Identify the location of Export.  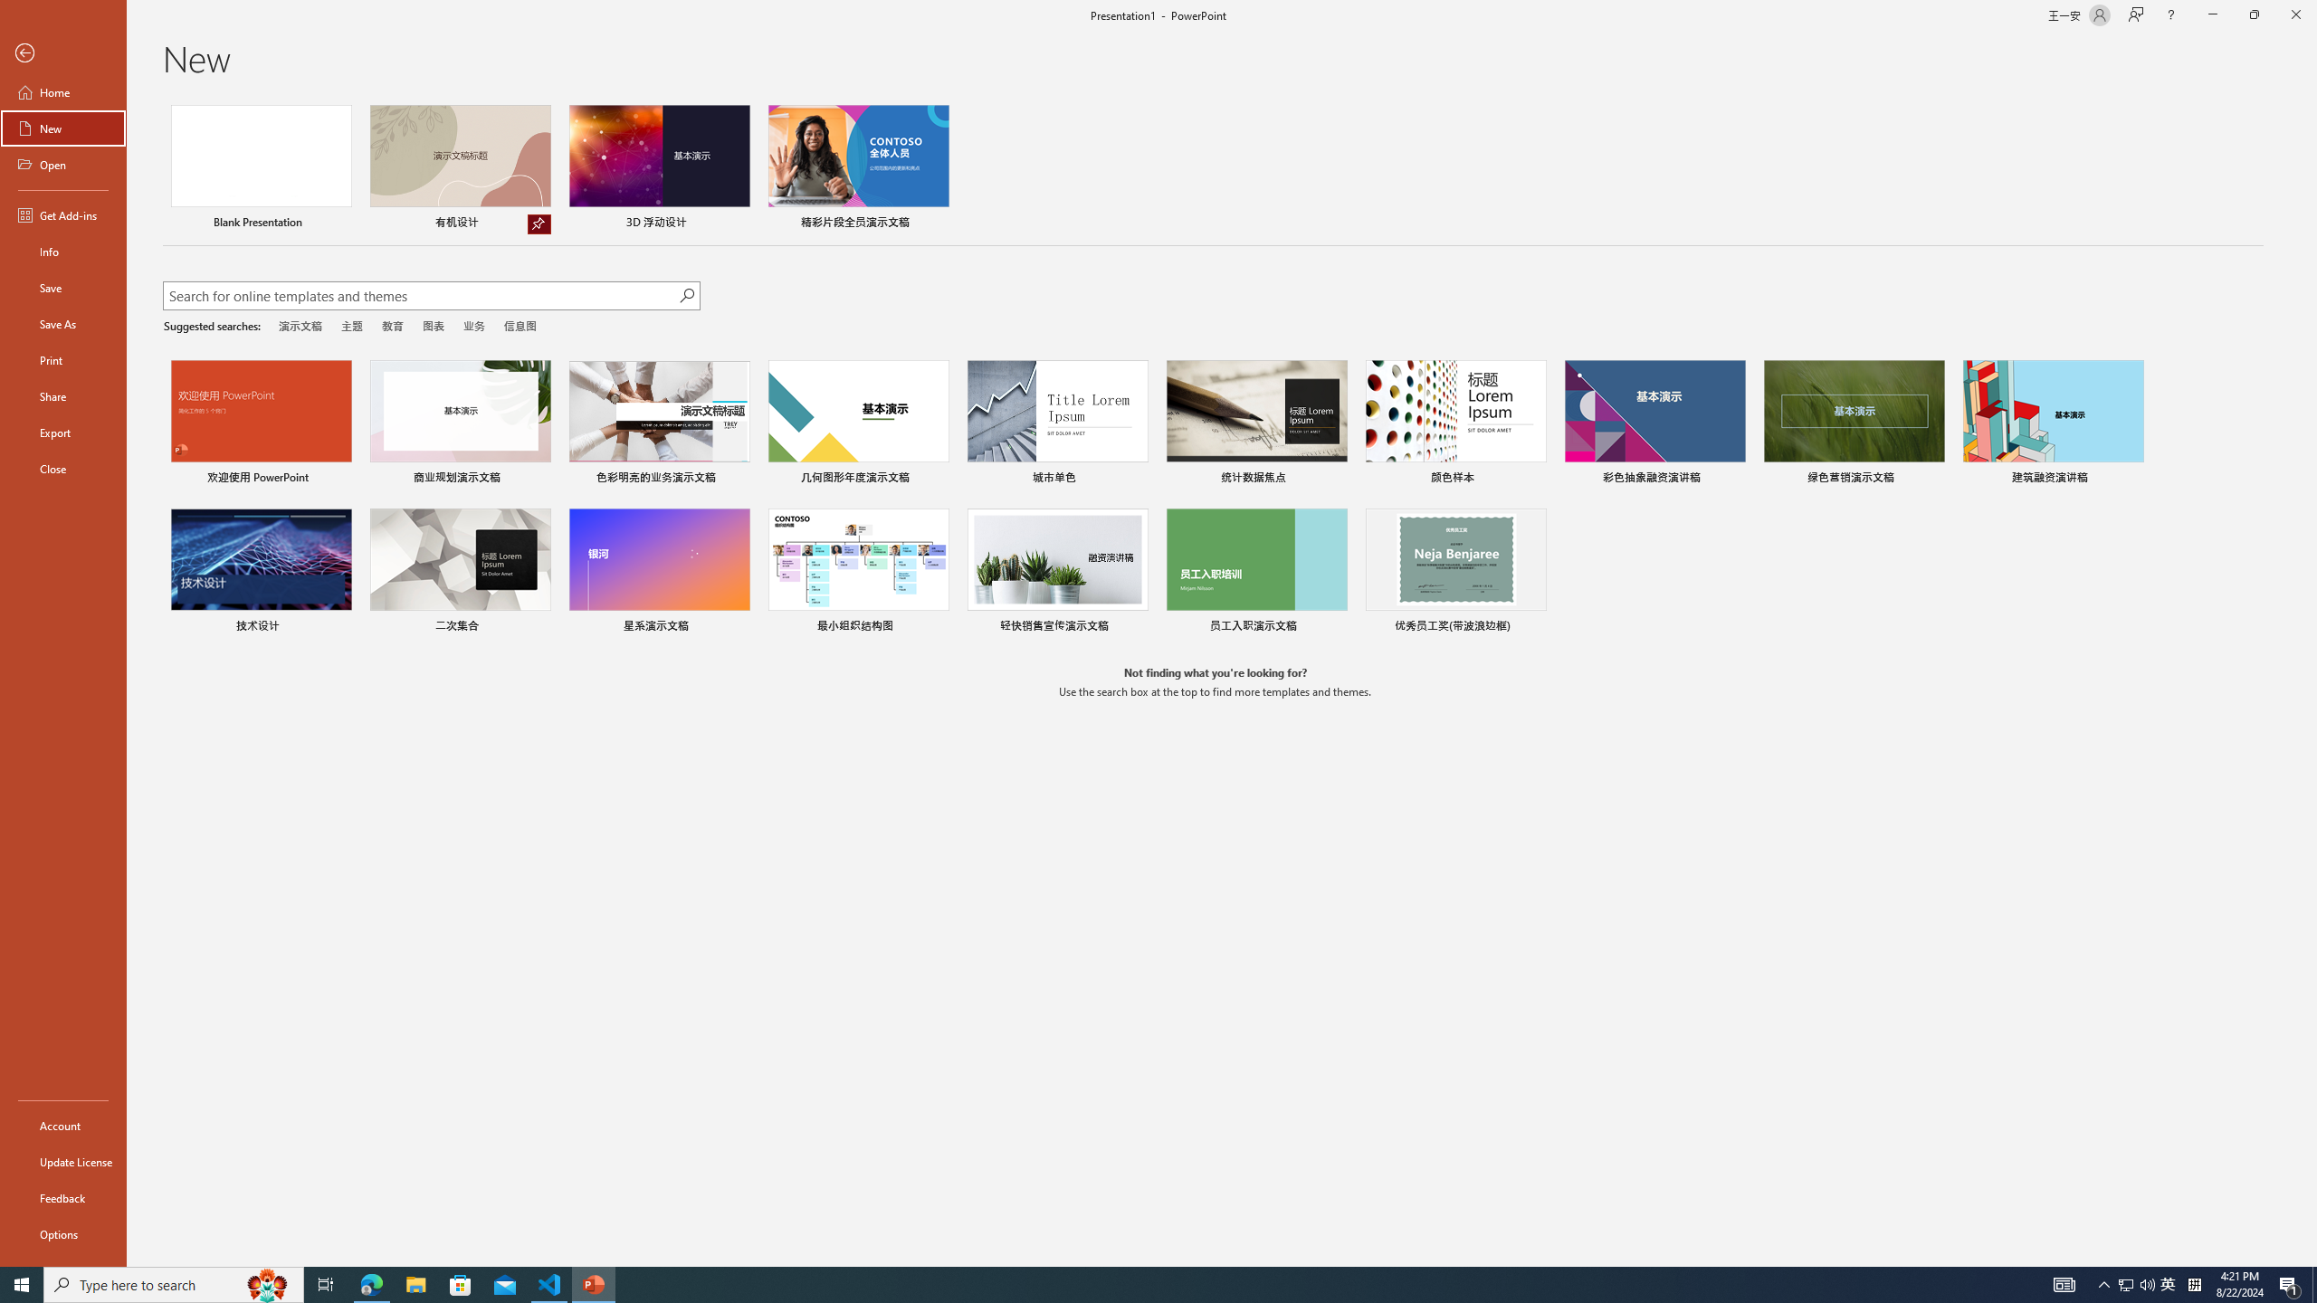
(63, 433).